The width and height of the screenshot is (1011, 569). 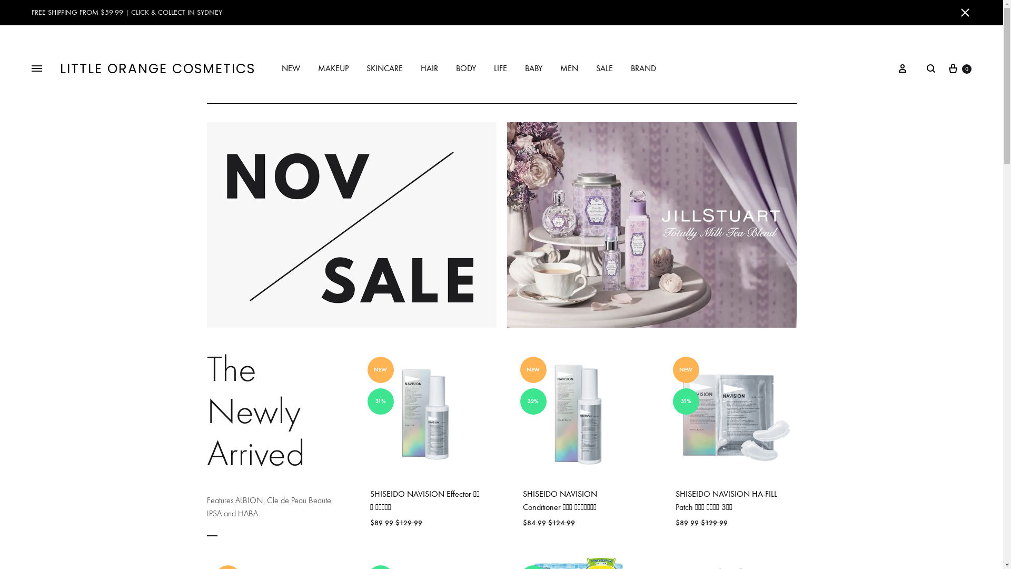 I want to click on MEN, so click(x=569, y=68).